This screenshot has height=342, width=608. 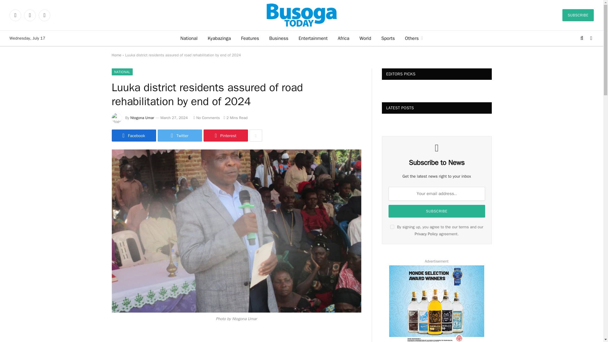 I want to click on World, so click(x=365, y=38).